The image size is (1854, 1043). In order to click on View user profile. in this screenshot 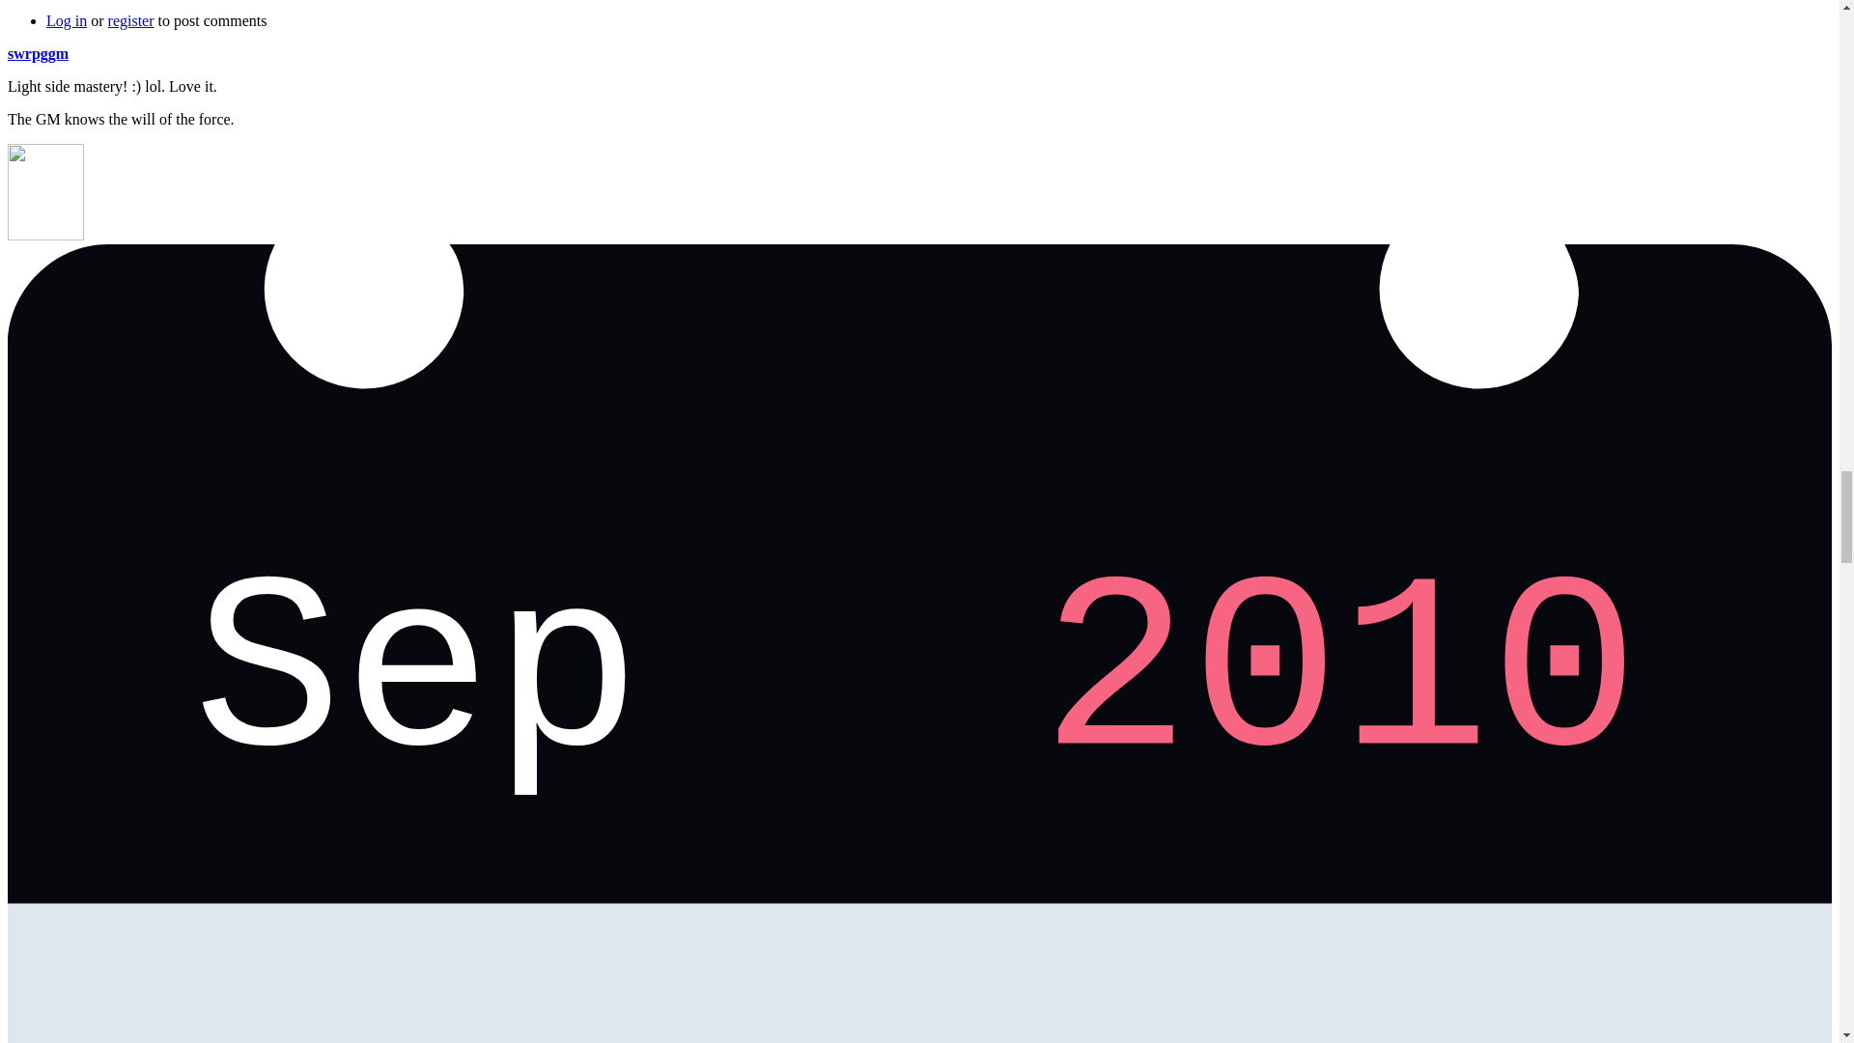, I will do `click(38, 53)`.